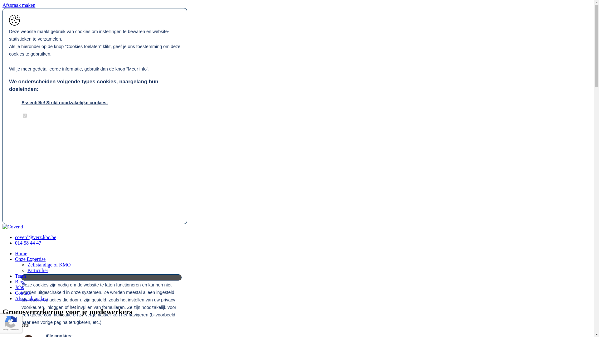 The height and width of the screenshot is (337, 599). I want to click on Afspraak maken, so click(19, 5).